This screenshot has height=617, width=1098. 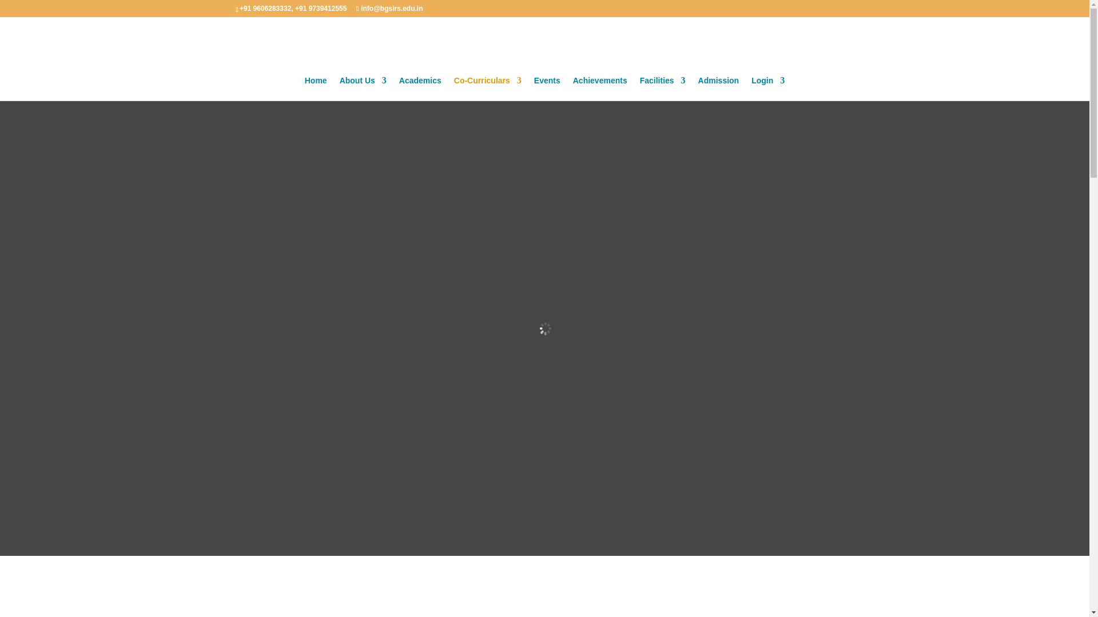 I want to click on Login, so click(x=767, y=88).